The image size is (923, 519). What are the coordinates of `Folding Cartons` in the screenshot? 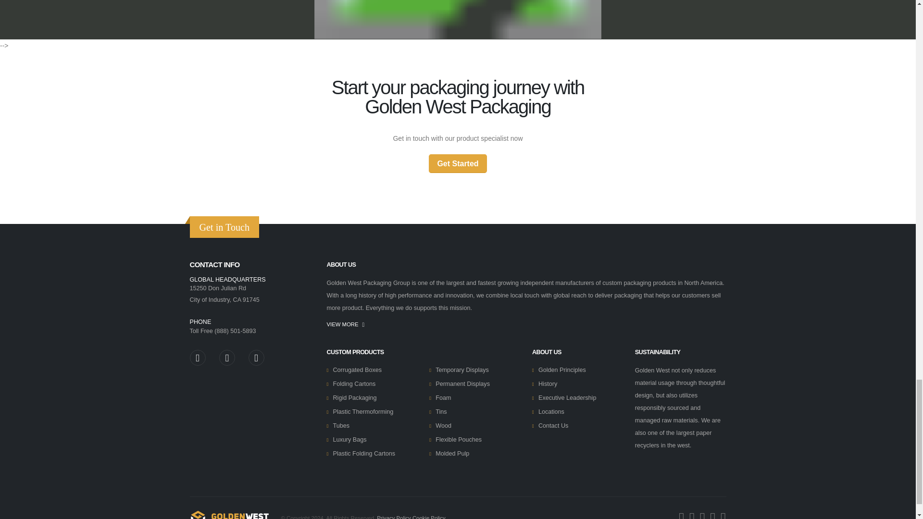 It's located at (354, 383).